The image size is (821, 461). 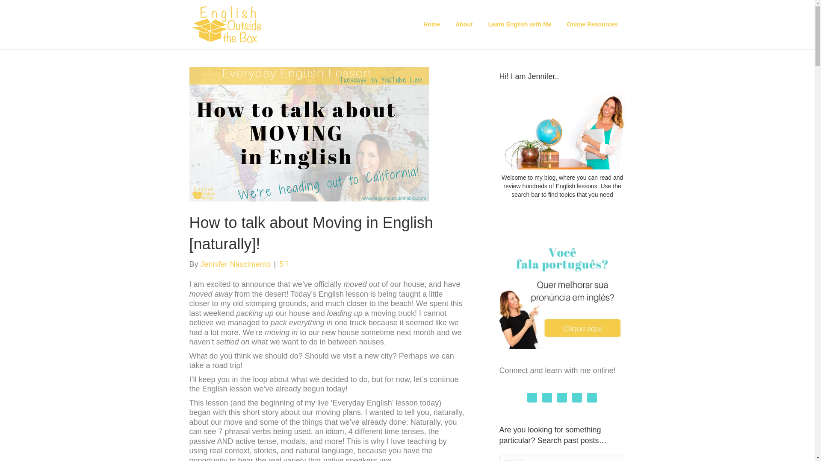 I want to click on Online Resources, so click(x=592, y=25).